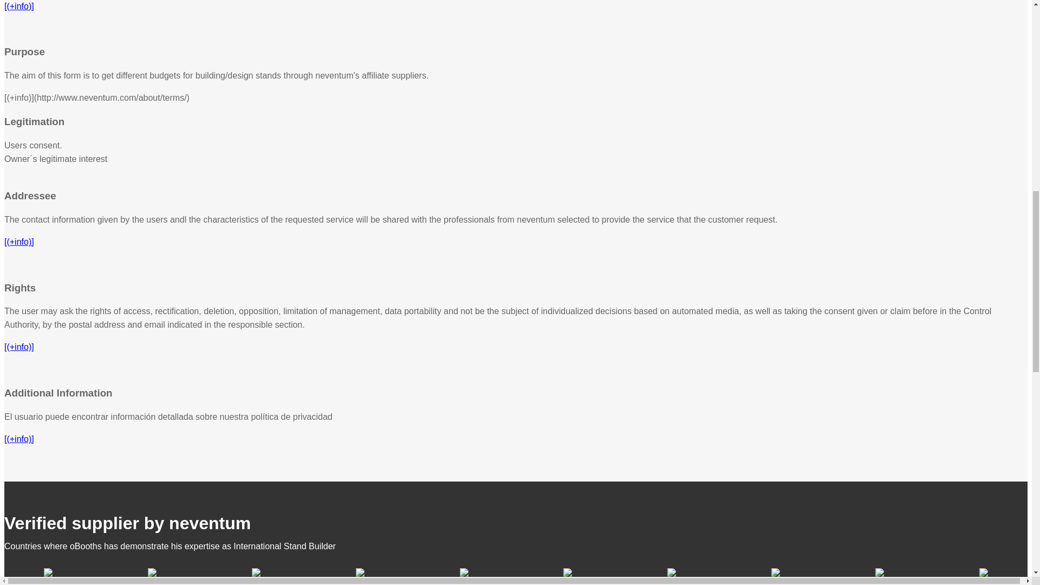  I want to click on India, so click(983, 582).